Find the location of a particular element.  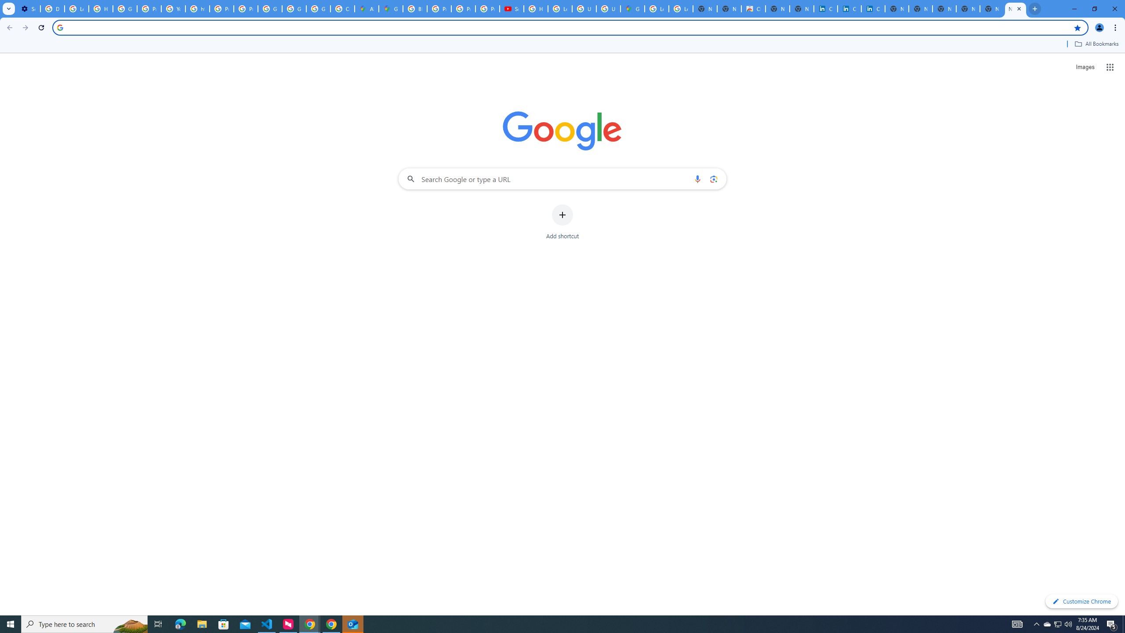

YouTube is located at coordinates (173, 9).